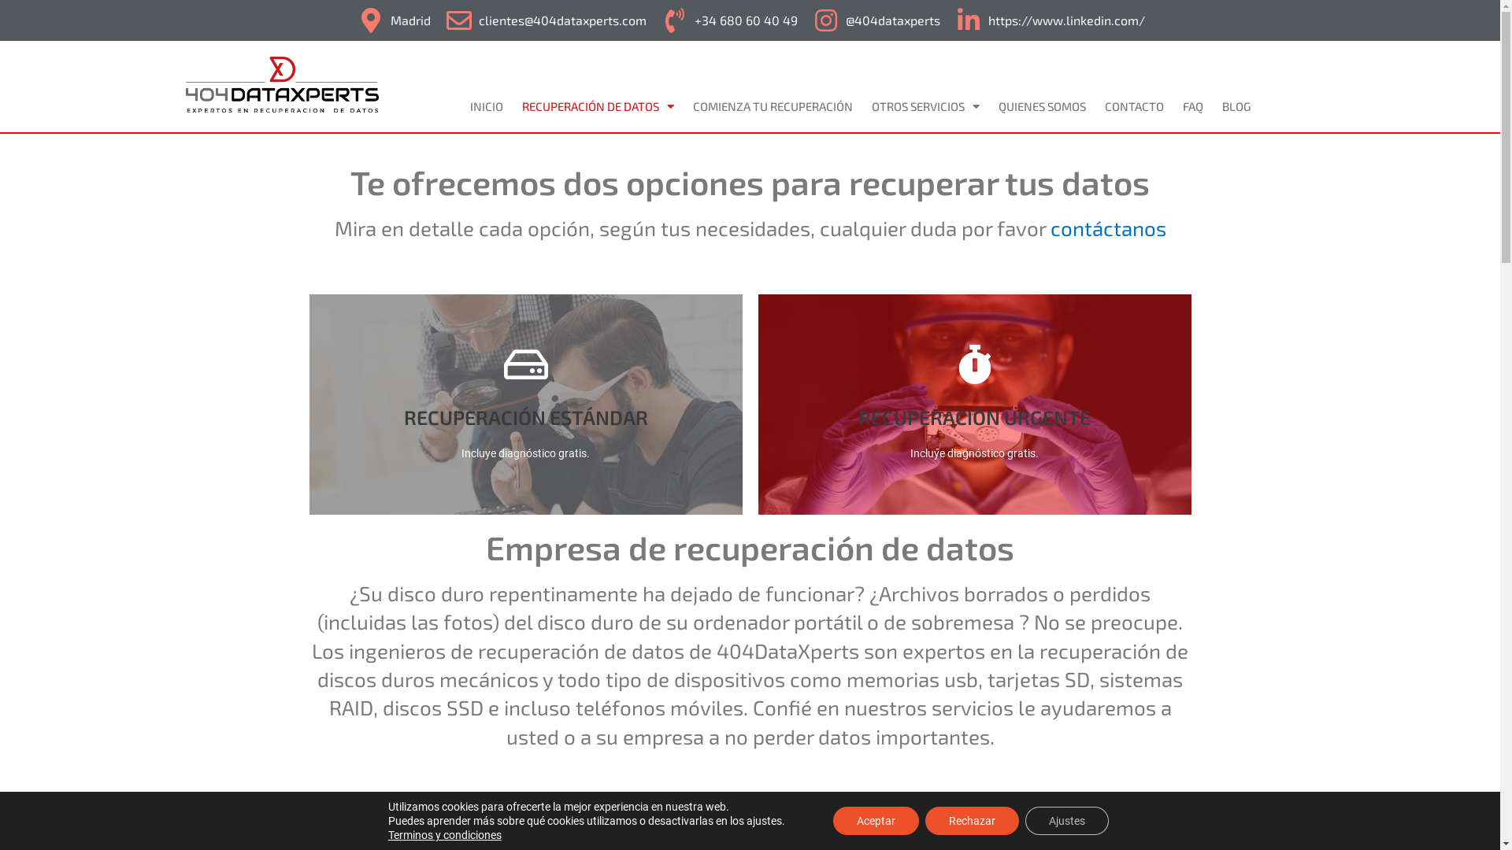 This screenshot has height=850, width=1512. Describe the element at coordinates (876, 20) in the screenshot. I see `@404dataxperts` at that location.